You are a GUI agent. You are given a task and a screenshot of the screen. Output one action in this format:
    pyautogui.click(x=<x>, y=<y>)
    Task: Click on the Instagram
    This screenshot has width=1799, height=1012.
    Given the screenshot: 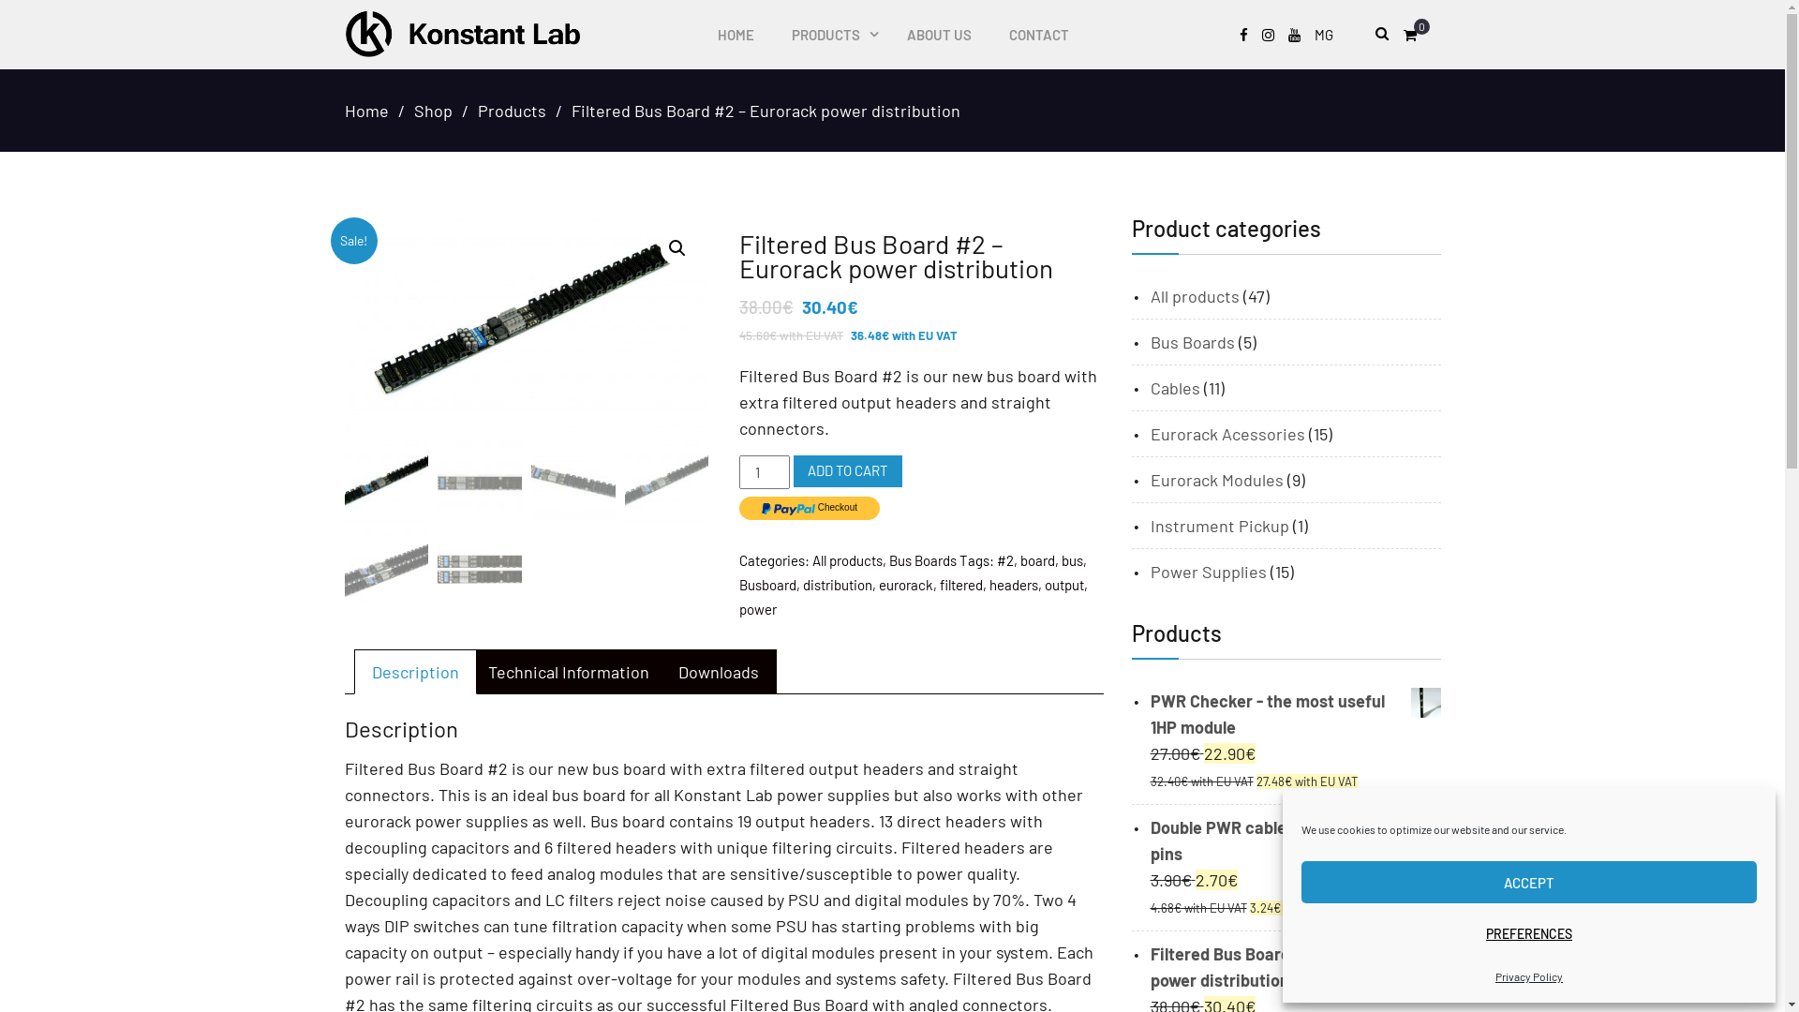 What is the action you would take?
    pyautogui.click(x=1267, y=36)
    